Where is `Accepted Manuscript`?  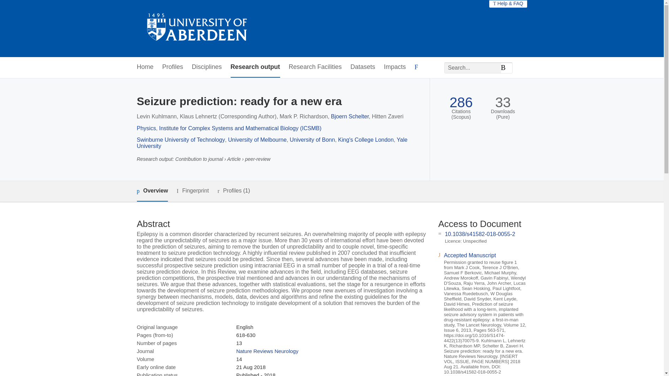 Accepted Manuscript is located at coordinates (470, 255).